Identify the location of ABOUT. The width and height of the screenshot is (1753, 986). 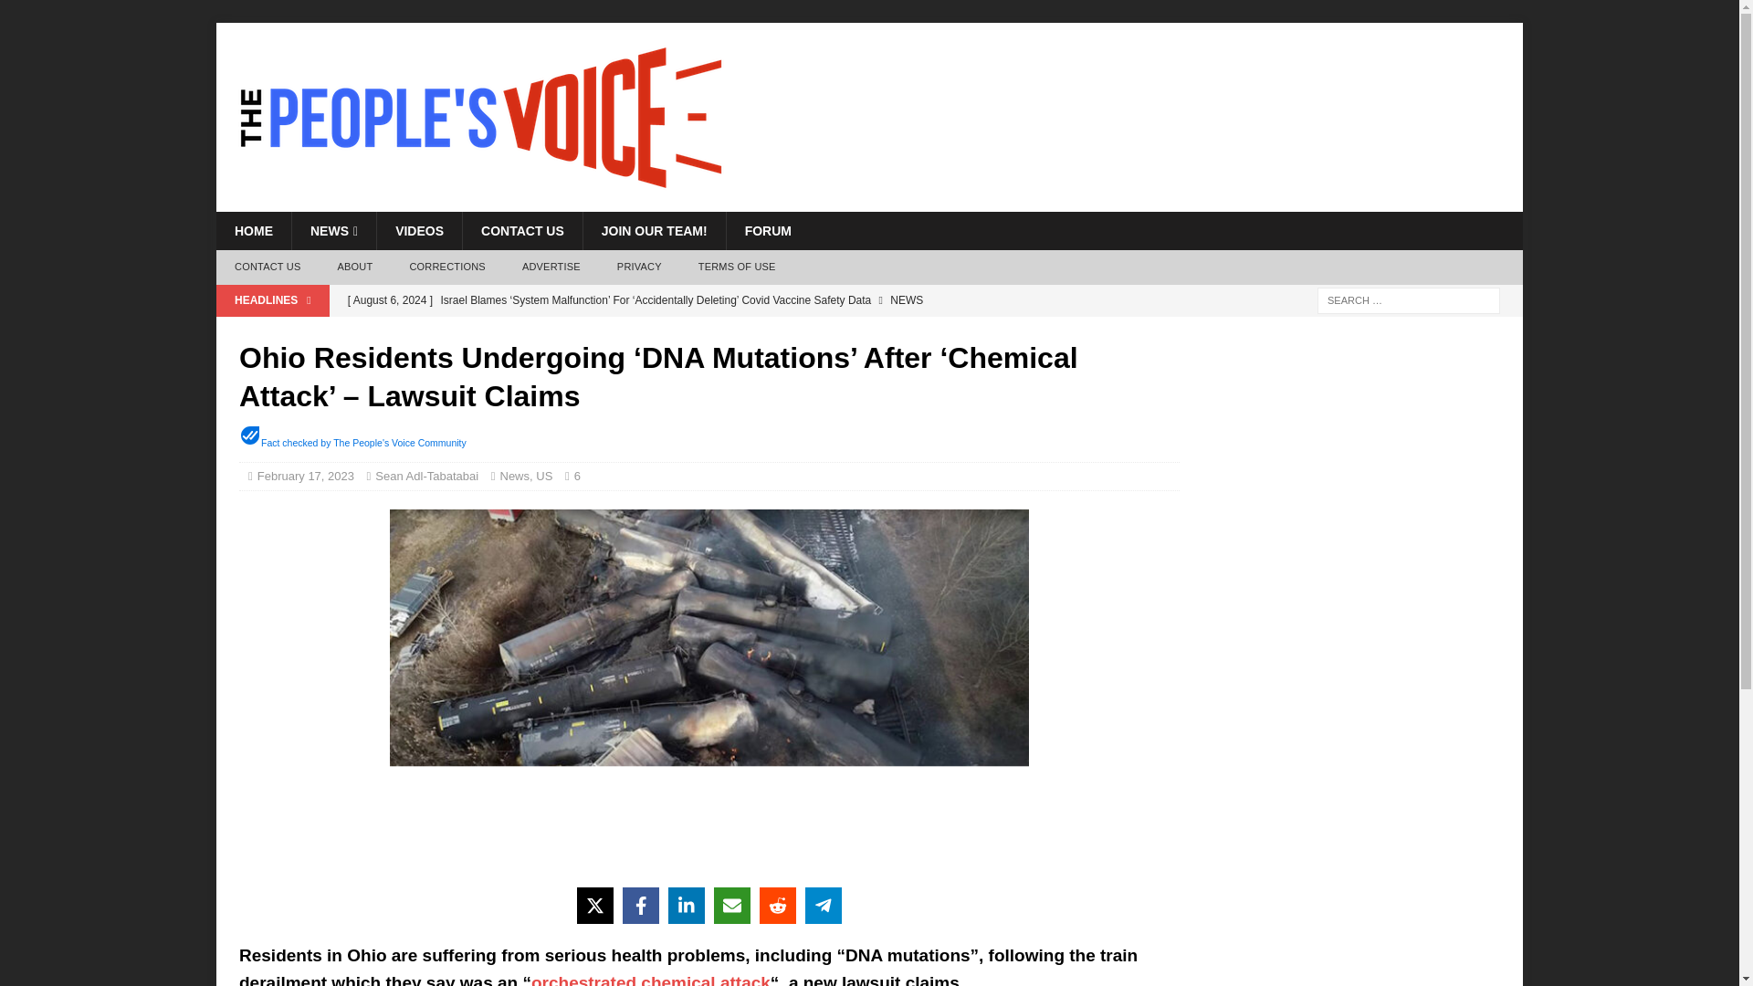
(354, 267).